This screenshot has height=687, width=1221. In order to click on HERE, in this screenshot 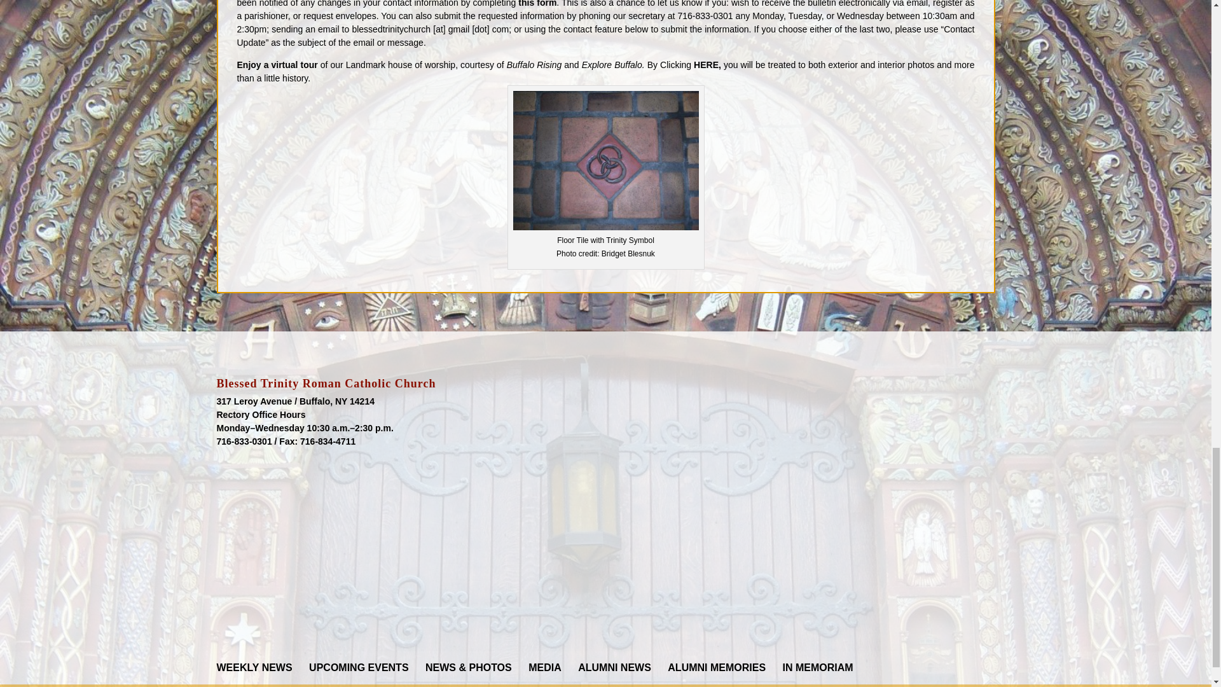, I will do `click(707, 65)`.